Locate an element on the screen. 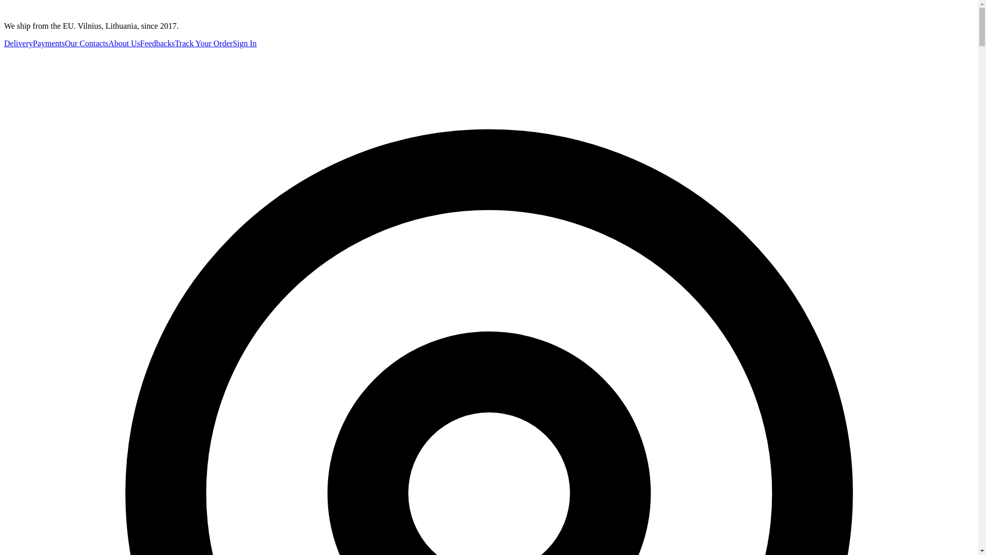 Image resolution: width=986 pixels, height=555 pixels. Our Contacts is located at coordinates (86, 43).